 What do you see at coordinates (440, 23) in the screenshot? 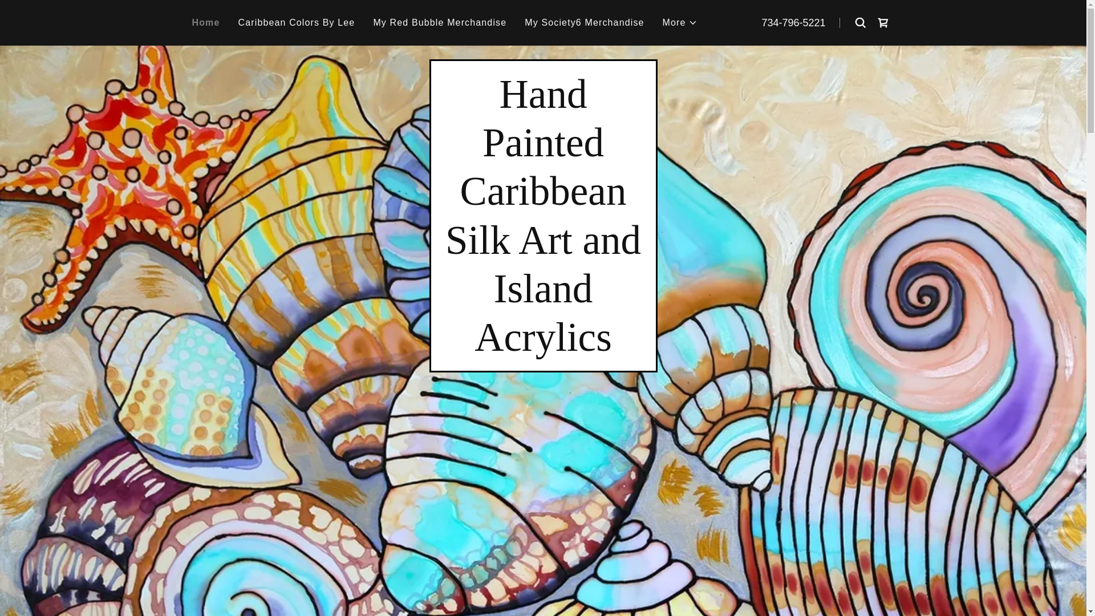
I see `My Red Bubble Merchandise` at bounding box center [440, 23].